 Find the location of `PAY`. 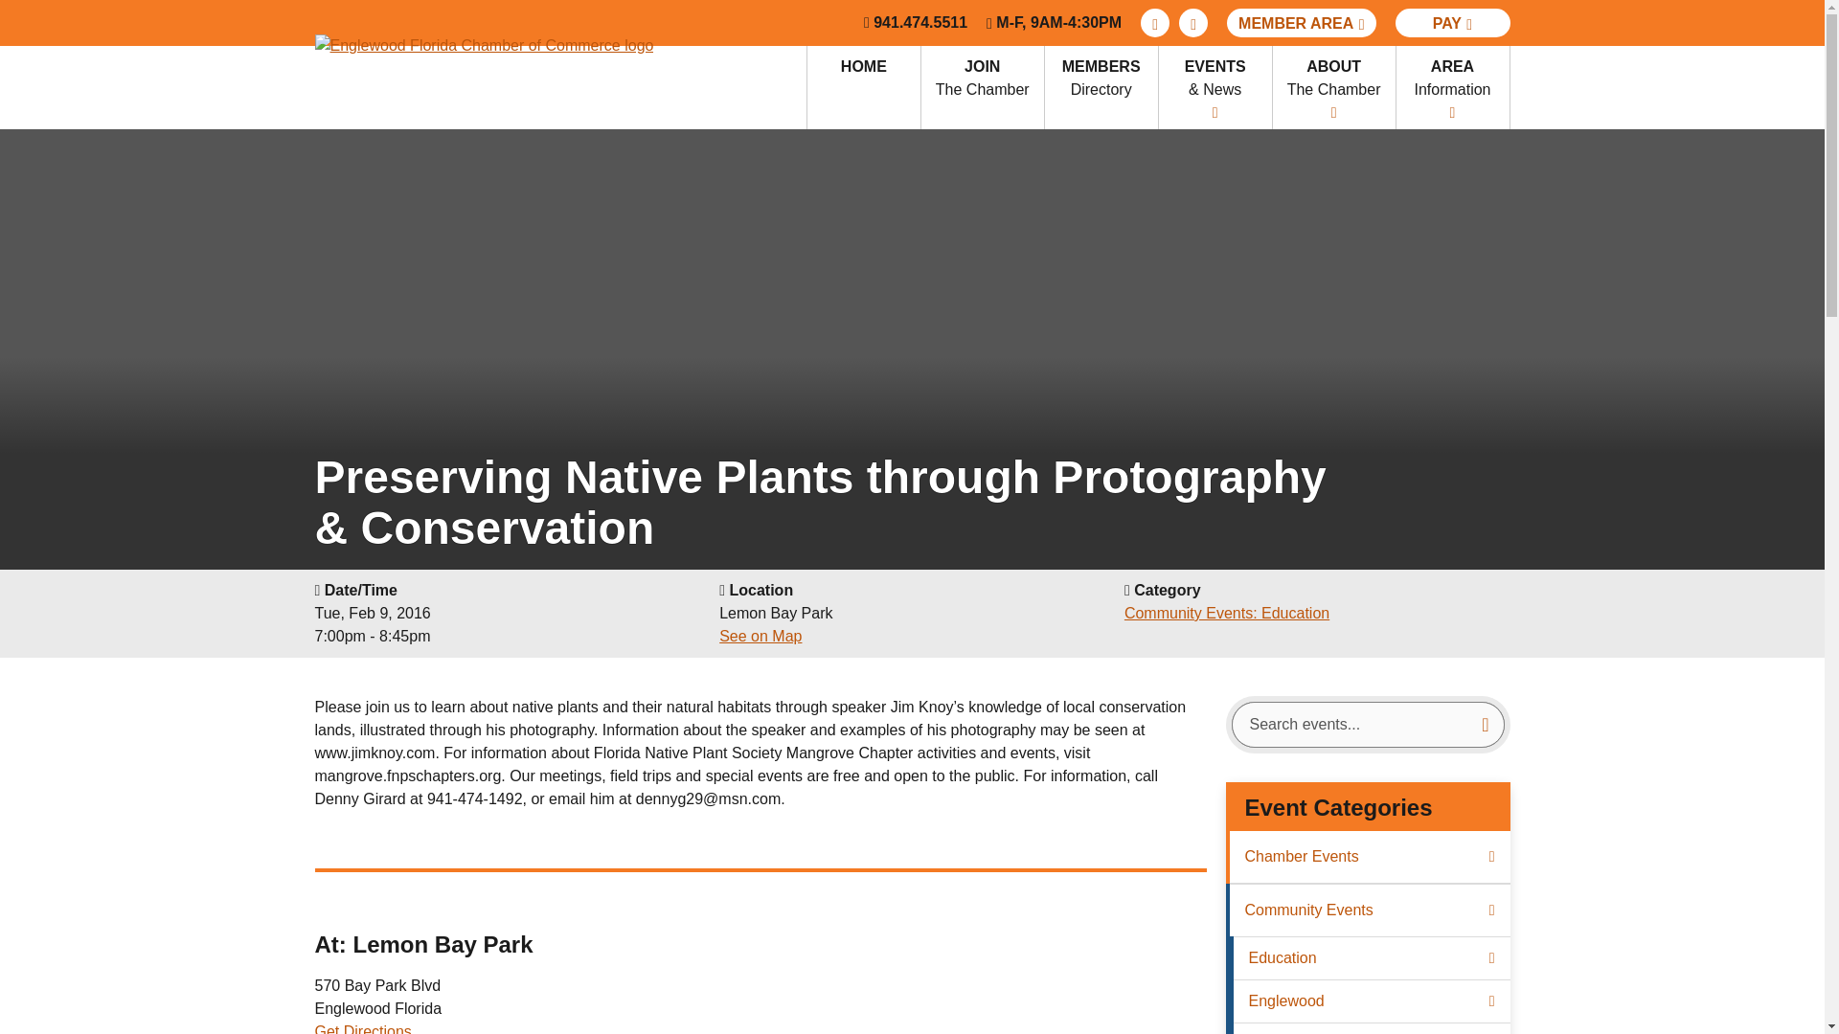

PAY is located at coordinates (983, 87).